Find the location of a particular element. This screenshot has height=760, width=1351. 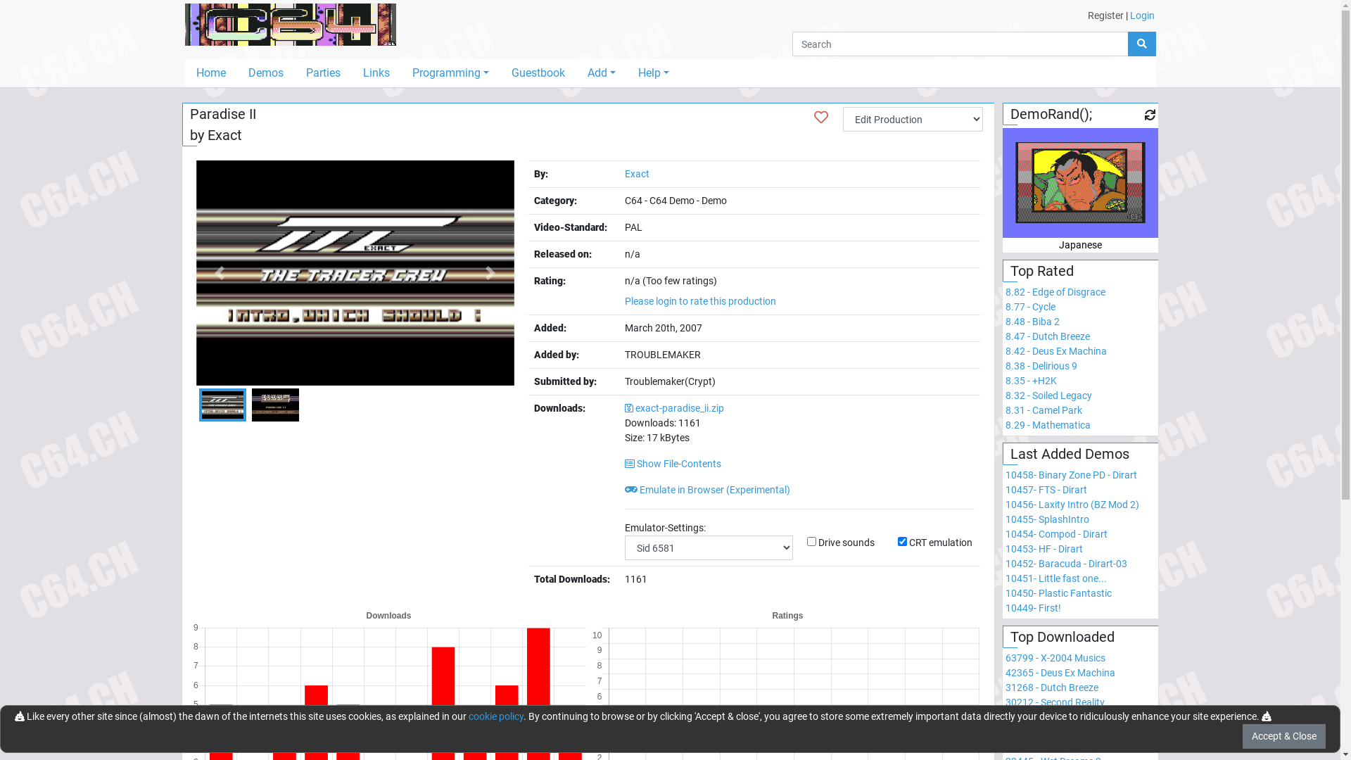

Accept & Close is located at coordinates (1284, 736).